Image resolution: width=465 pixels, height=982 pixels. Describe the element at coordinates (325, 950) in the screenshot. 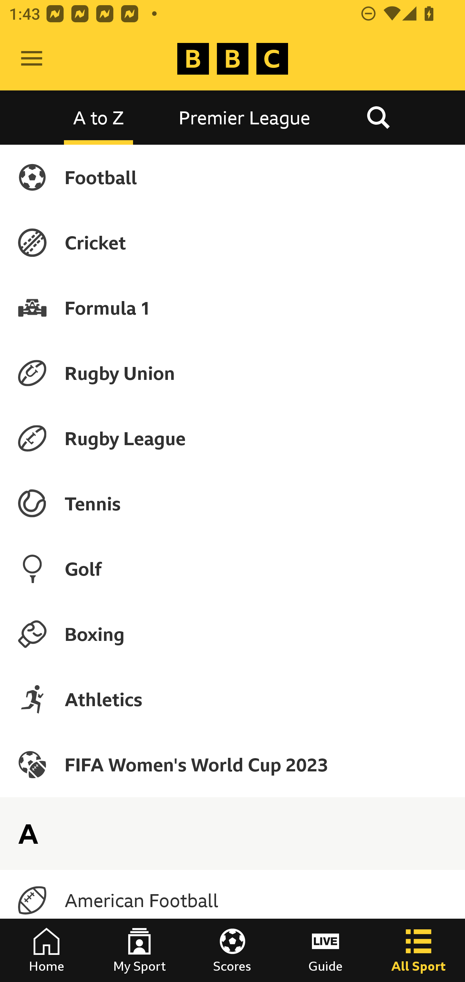

I see `Guide` at that location.